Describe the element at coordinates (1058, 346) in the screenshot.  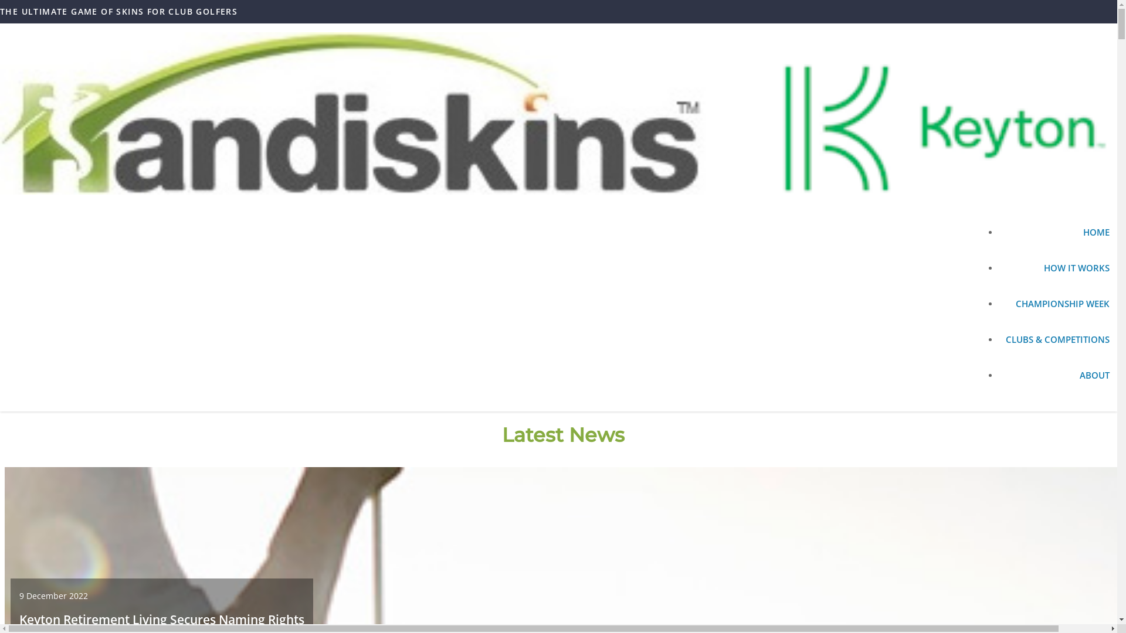
I see `CLUBS & COMPETITIONS` at that location.